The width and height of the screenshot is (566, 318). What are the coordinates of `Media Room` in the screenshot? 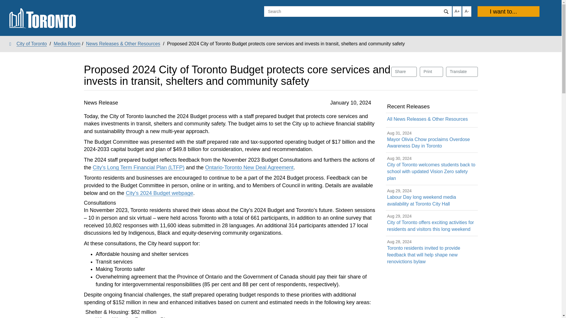 It's located at (67, 44).